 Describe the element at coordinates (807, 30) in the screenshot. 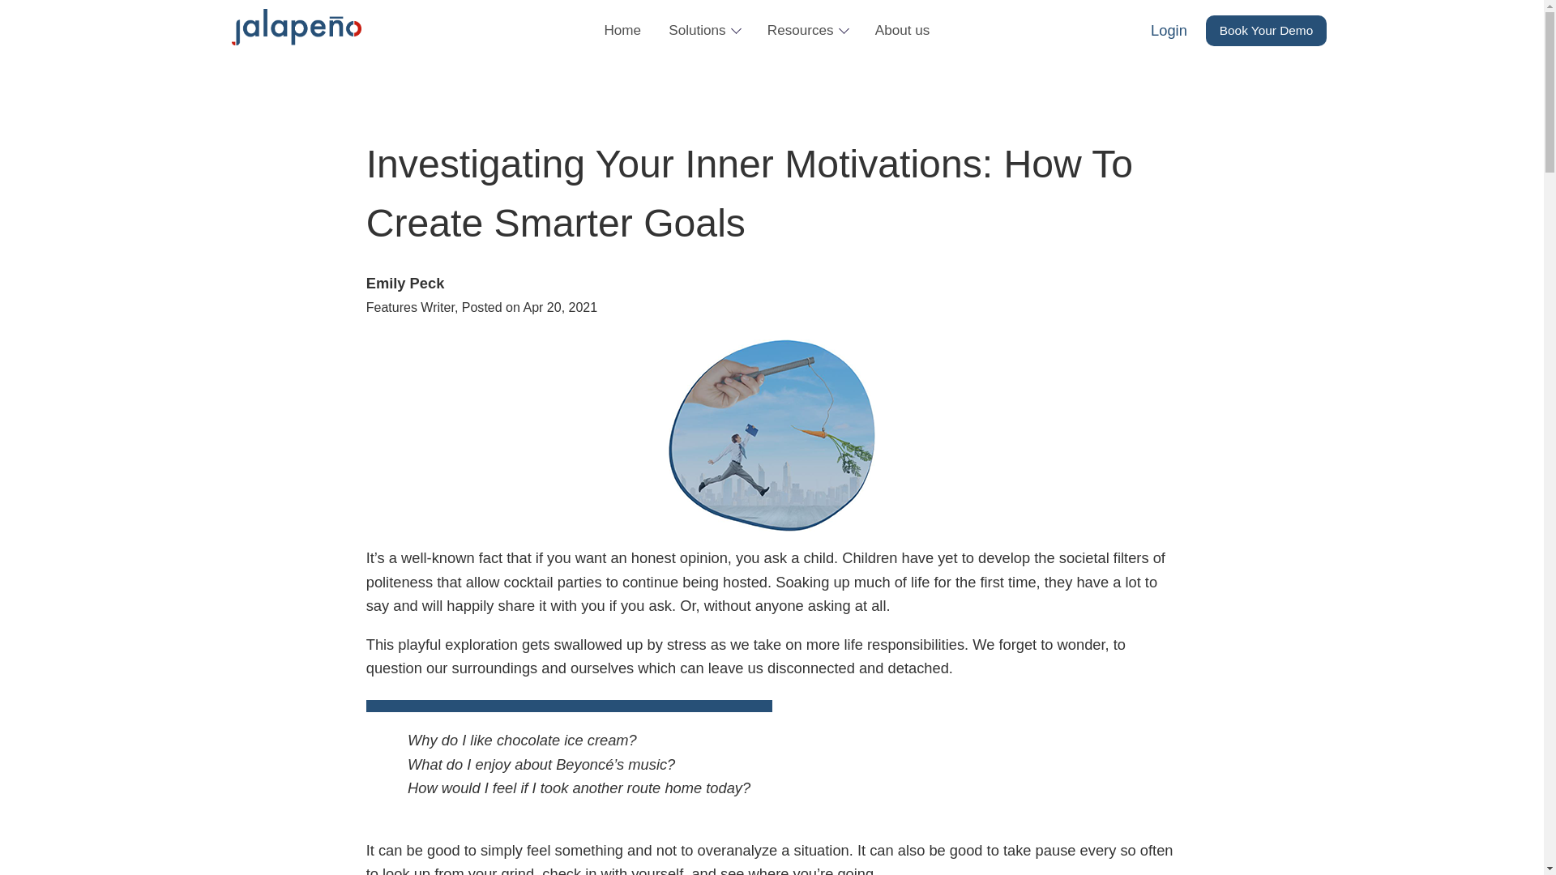

I see `Resources` at that location.